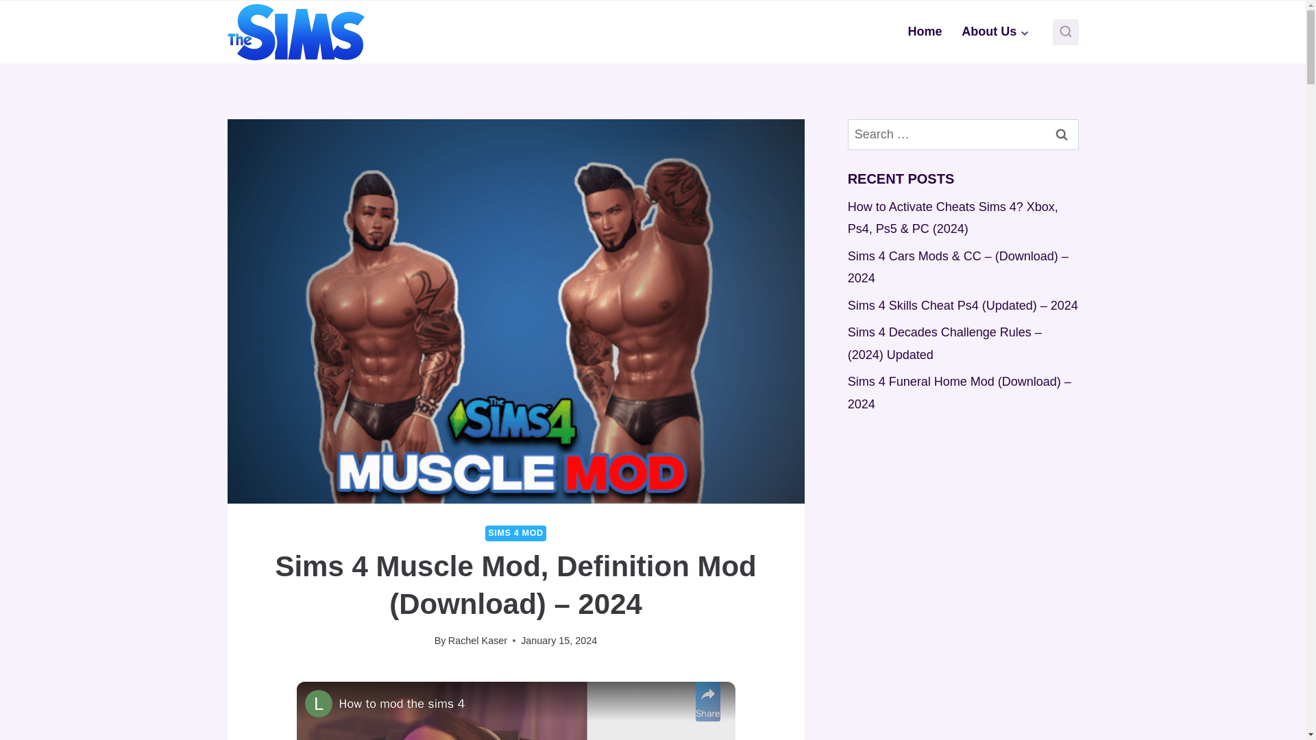 The height and width of the screenshot is (740, 1316). I want to click on Search, so click(1062, 134).